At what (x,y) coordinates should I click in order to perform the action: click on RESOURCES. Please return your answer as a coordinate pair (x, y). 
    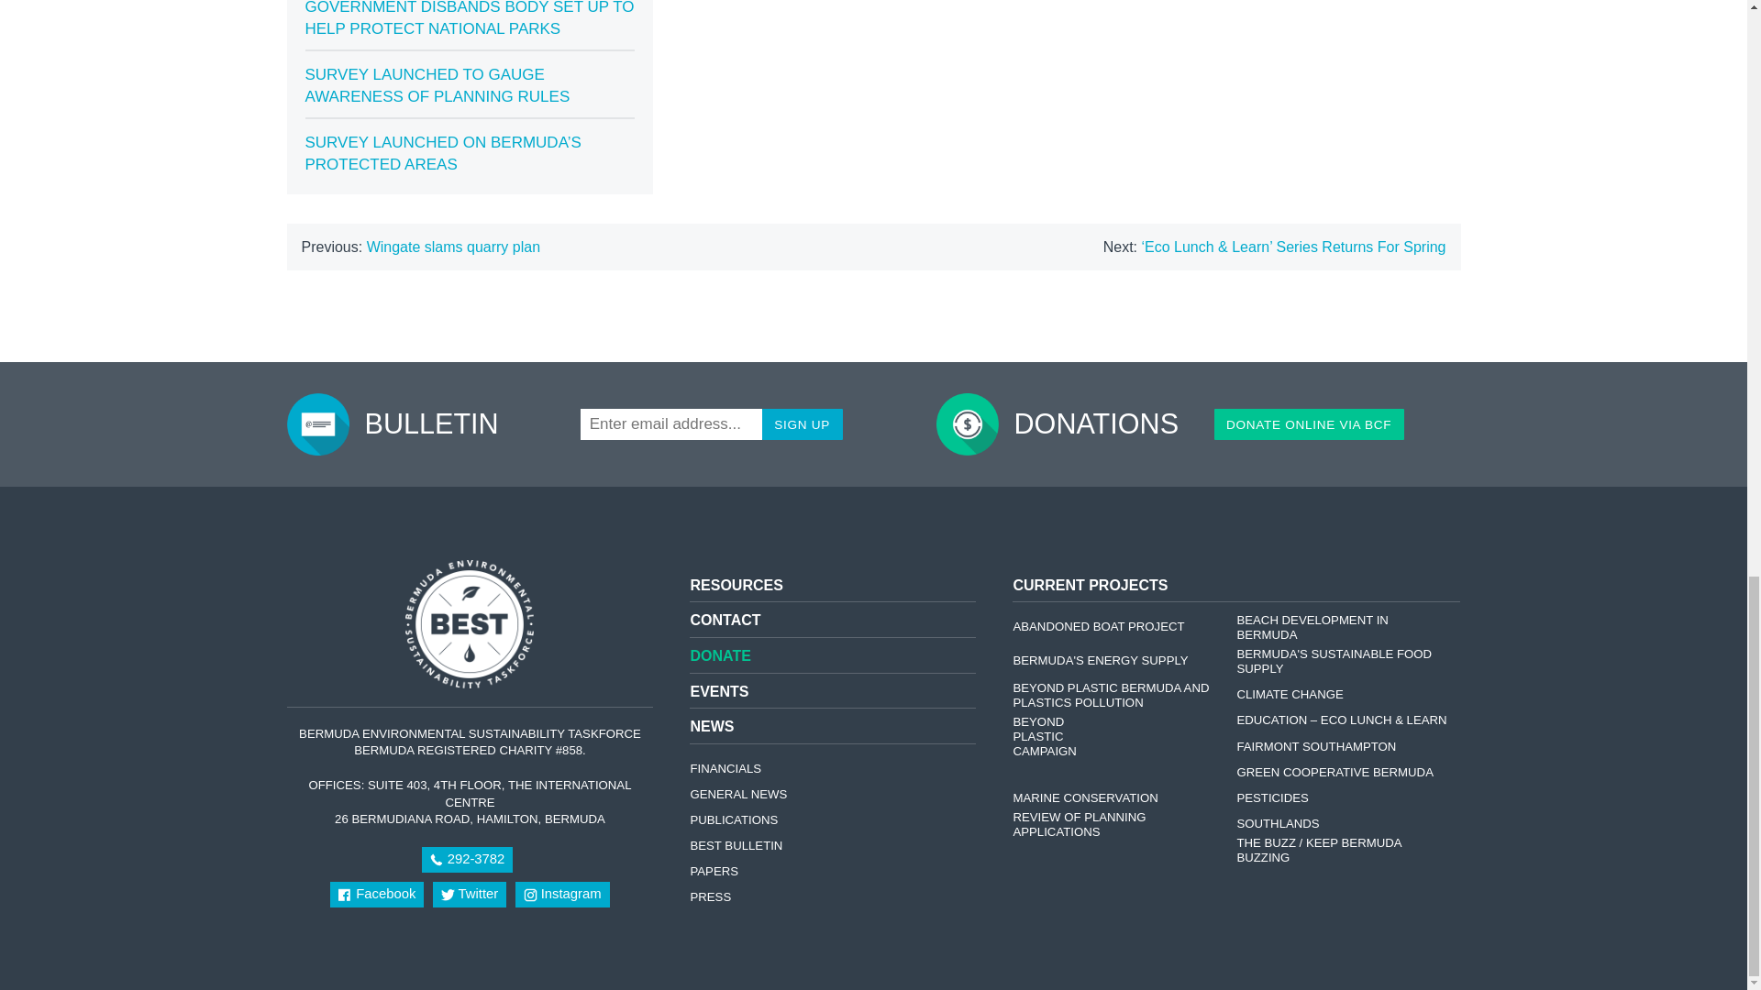
    Looking at the image, I should click on (736, 585).